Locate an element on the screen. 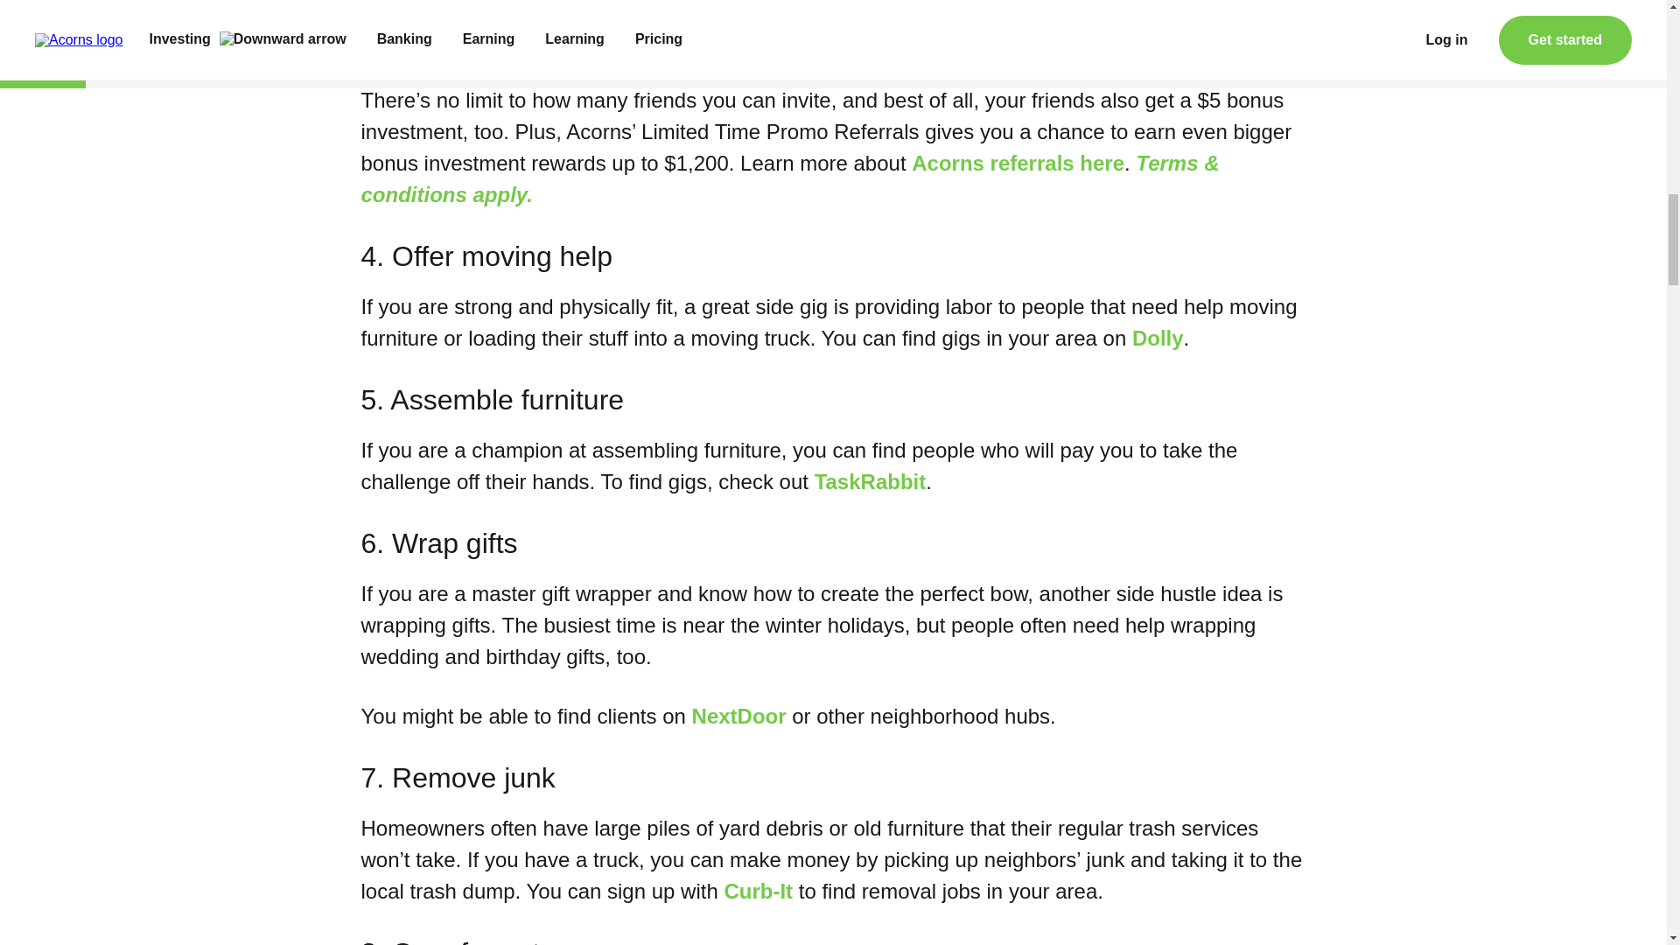 The height and width of the screenshot is (945, 1680). NextDoor is located at coordinates (738, 716).